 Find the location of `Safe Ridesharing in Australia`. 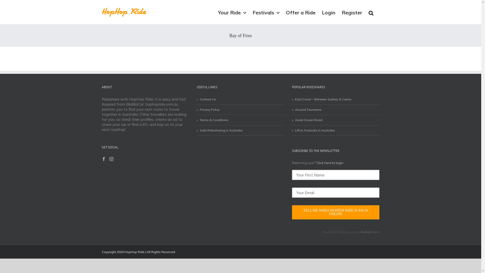

Safe Ridesharing in Australia is located at coordinates (241, 130).